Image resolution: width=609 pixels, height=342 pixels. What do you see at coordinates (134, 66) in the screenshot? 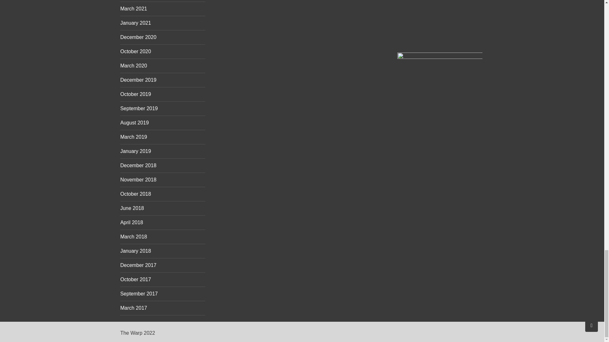
I see `March 2020` at bounding box center [134, 66].